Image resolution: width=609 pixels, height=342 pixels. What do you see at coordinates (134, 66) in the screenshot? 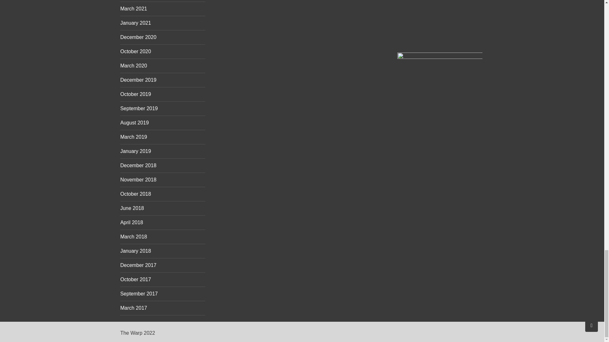
I see `March 2020` at bounding box center [134, 66].